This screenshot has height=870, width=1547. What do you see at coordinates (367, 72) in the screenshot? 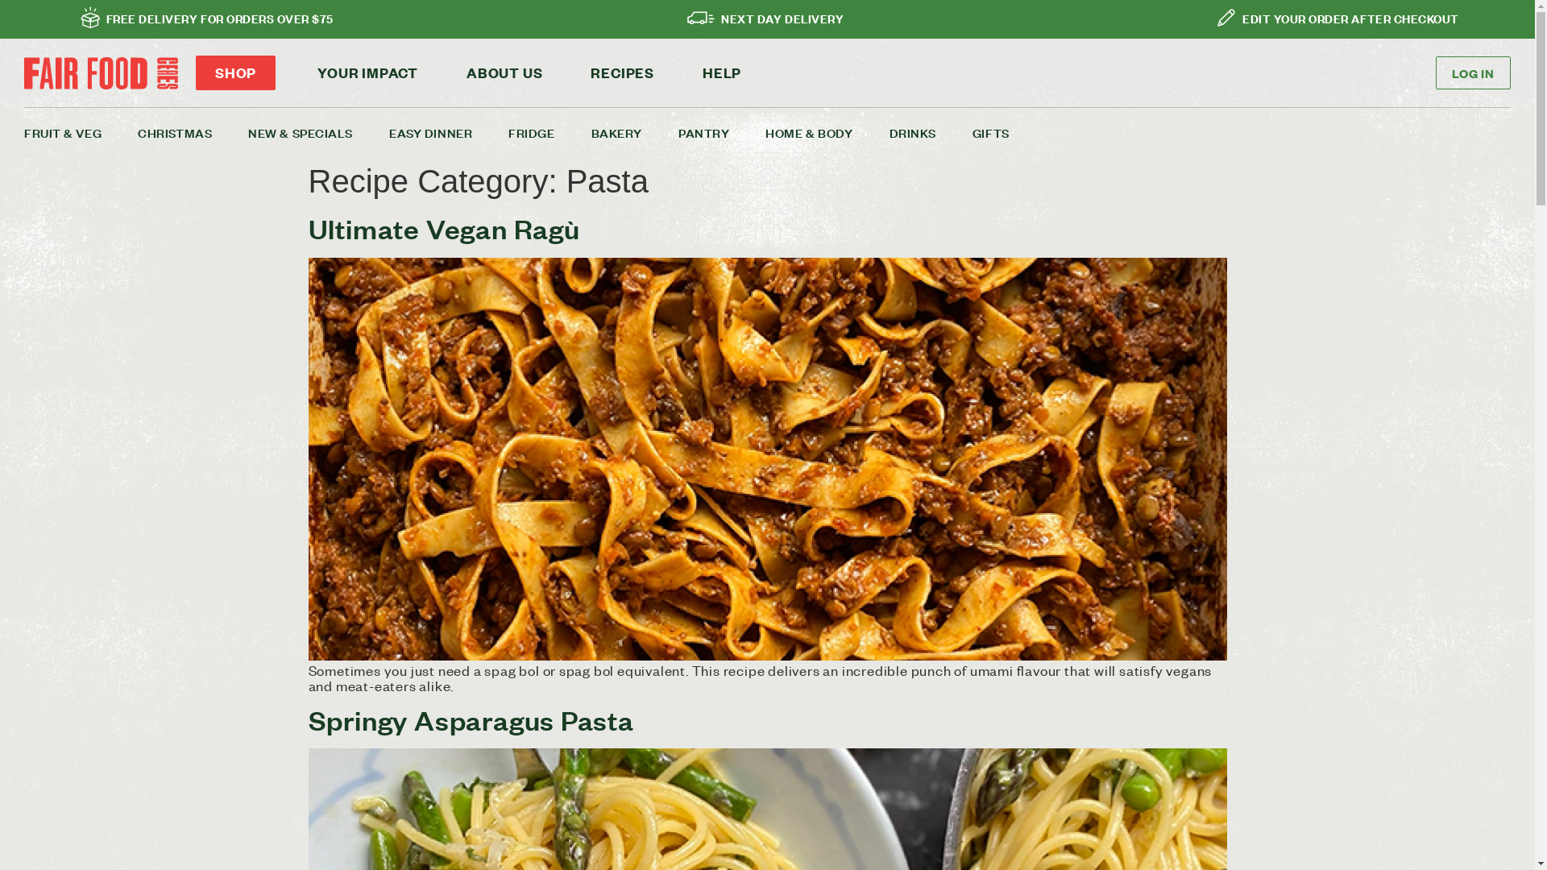
I see `YOUR IMPACT` at bounding box center [367, 72].